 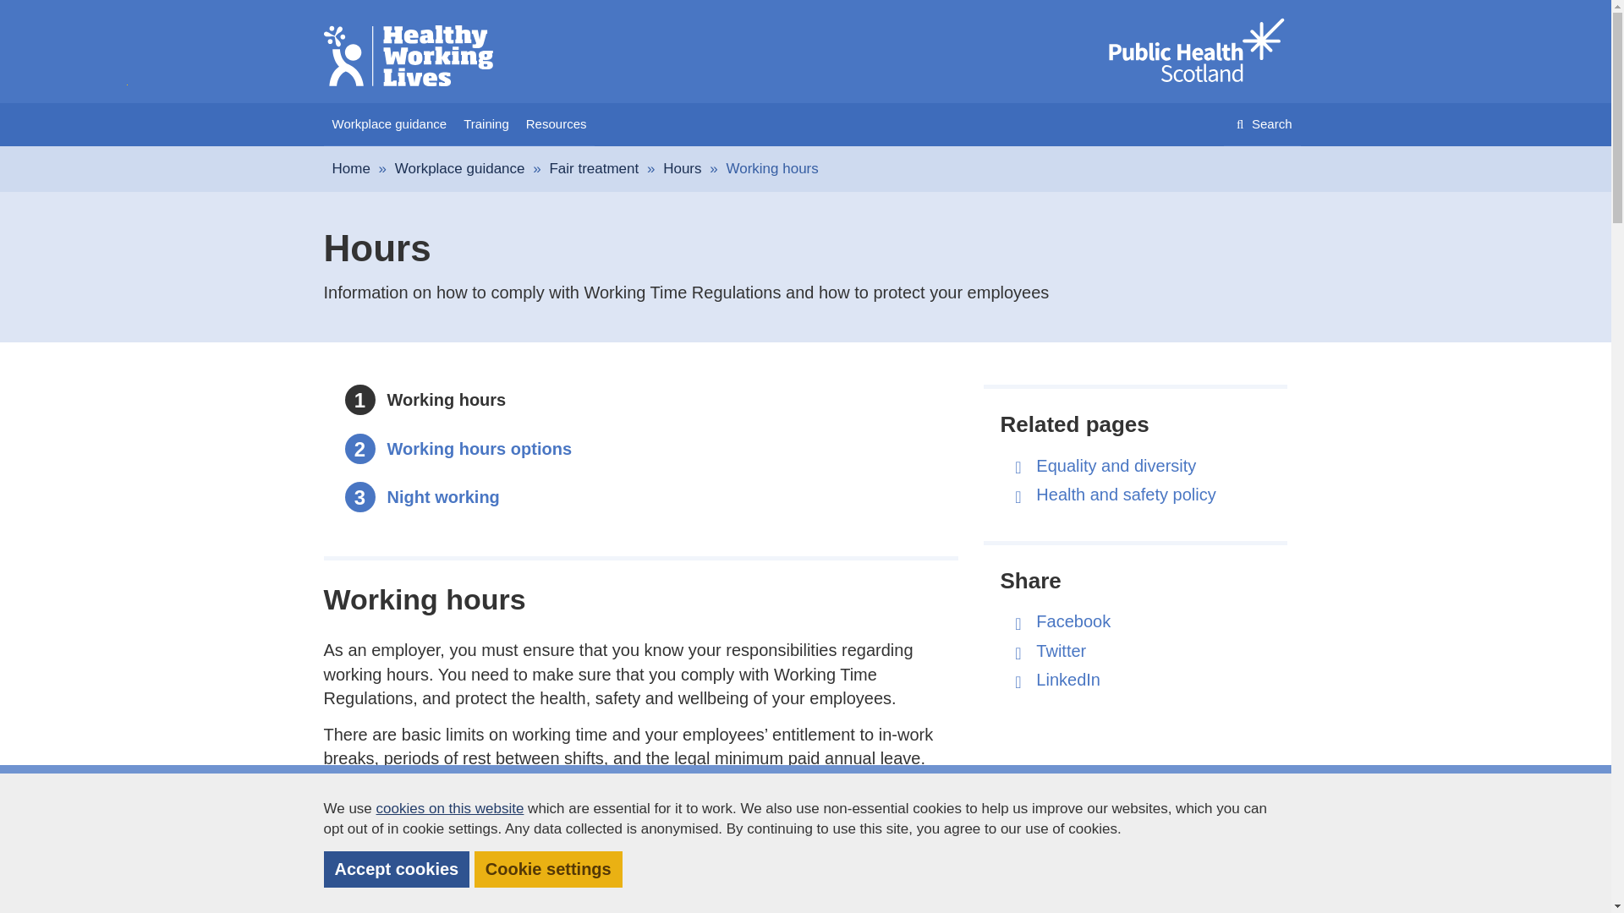 I want to click on Search, so click(x=486, y=124).